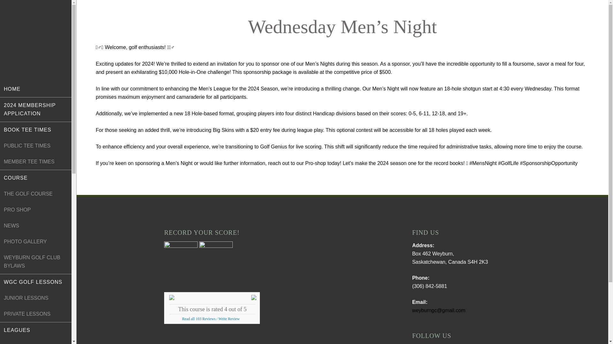 The width and height of the screenshot is (613, 344). What do you see at coordinates (36, 242) in the screenshot?
I see `PHOTO GALLERY` at bounding box center [36, 242].